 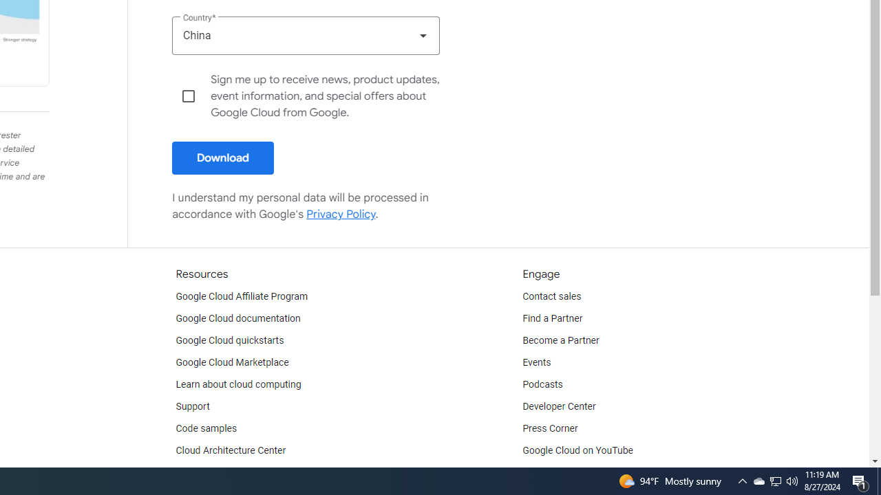 I want to click on Google Cloud Tech on YouTube, so click(x=589, y=473).